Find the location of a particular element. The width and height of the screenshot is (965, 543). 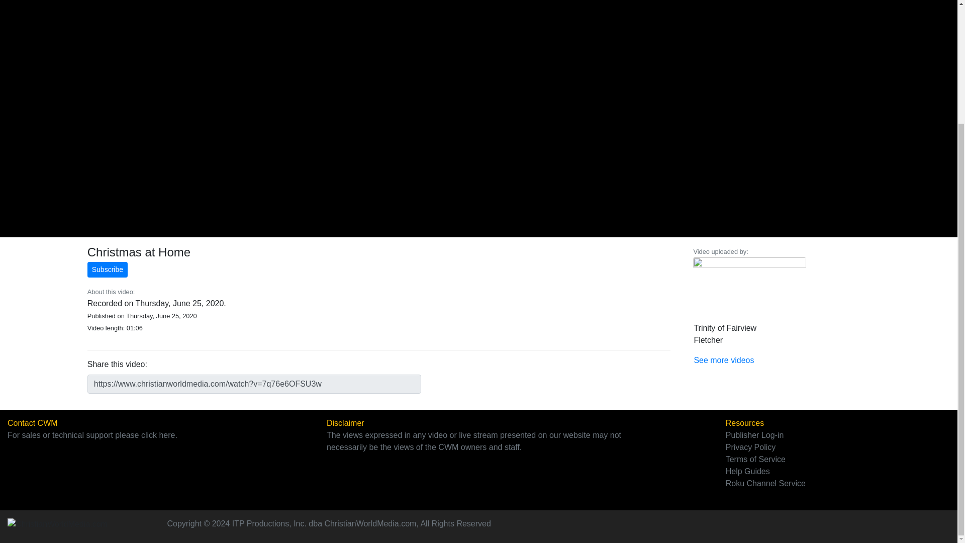

Publisher Log-in is located at coordinates (754, 435).